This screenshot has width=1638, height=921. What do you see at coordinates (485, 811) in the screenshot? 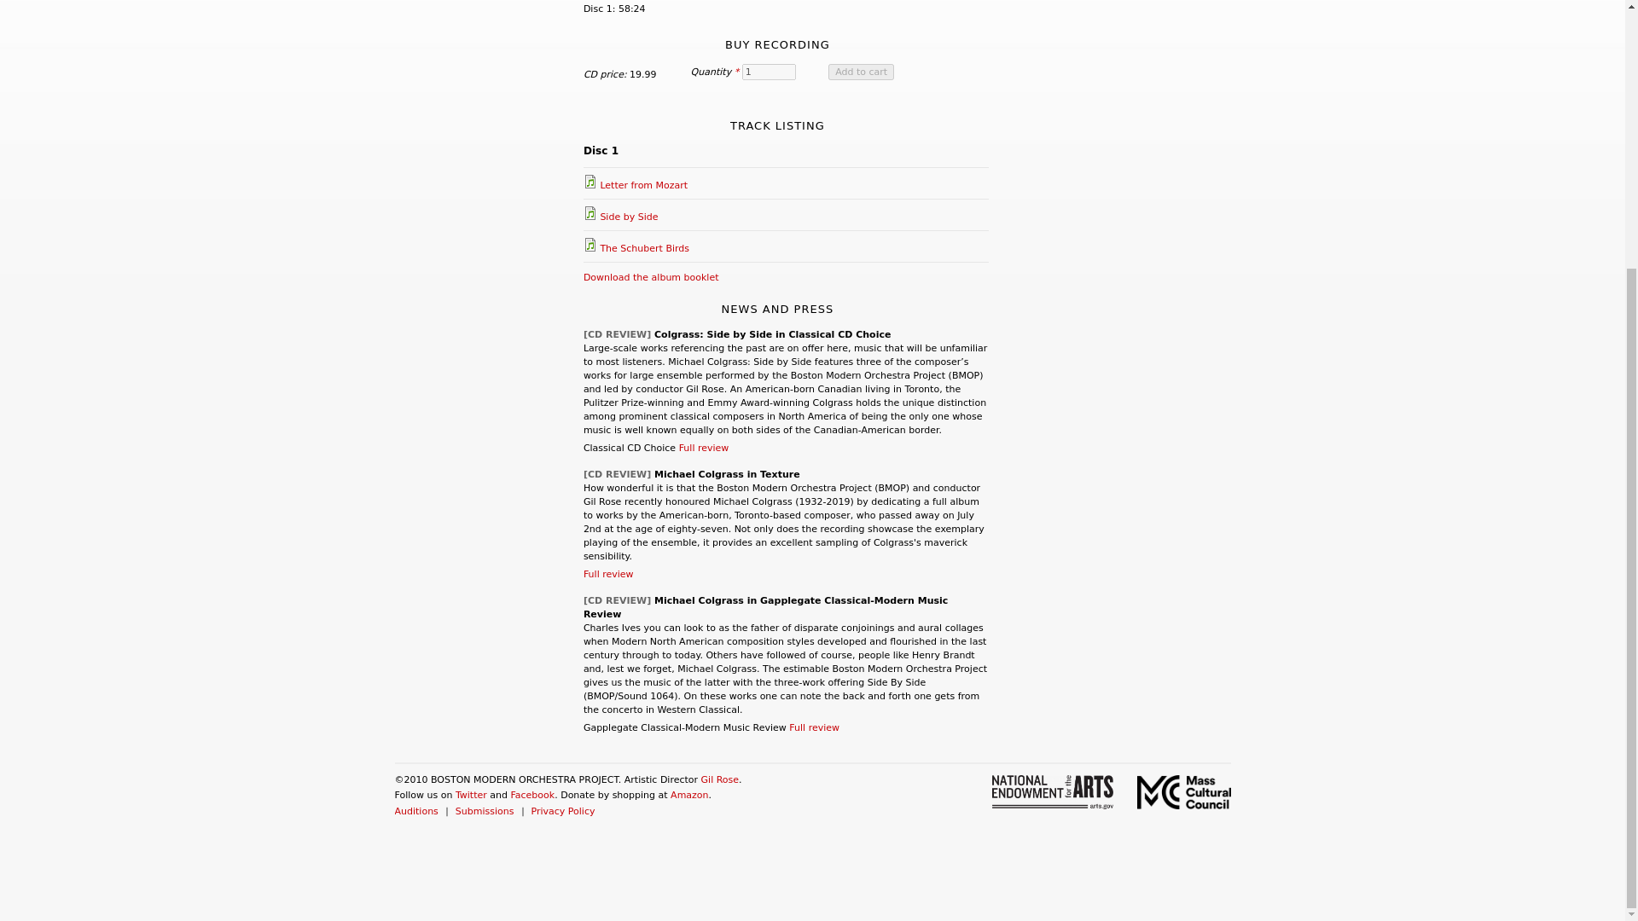
I see `Submissions` at bounding box center [485, 811].